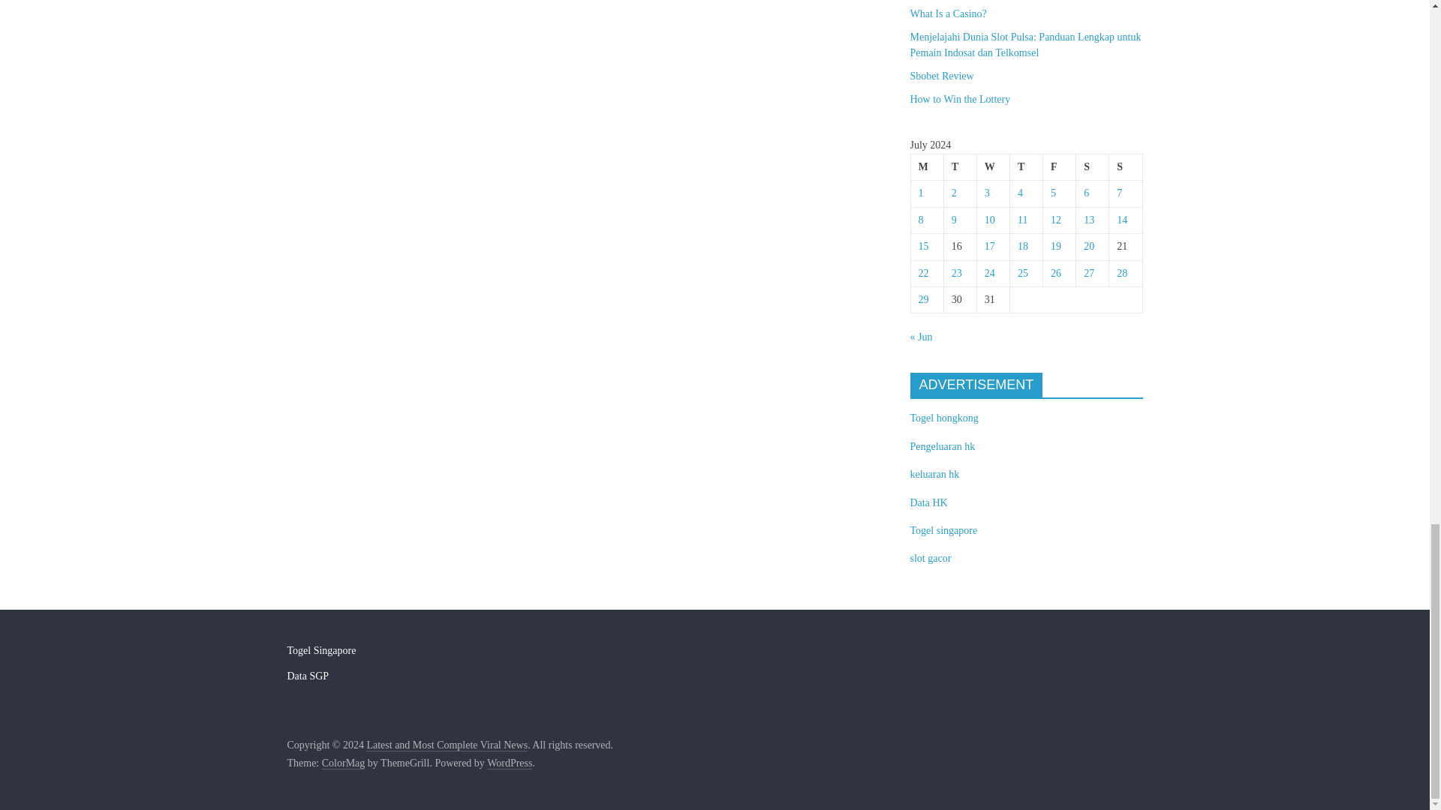  I want to click on Wednesday, so click(993, 167).